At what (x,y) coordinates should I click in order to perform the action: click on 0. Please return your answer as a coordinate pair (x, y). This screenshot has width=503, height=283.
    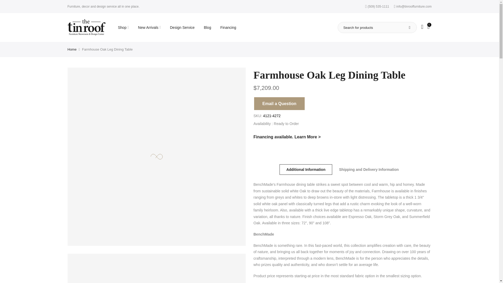
    Looking at the image, I should click on (428, 27).